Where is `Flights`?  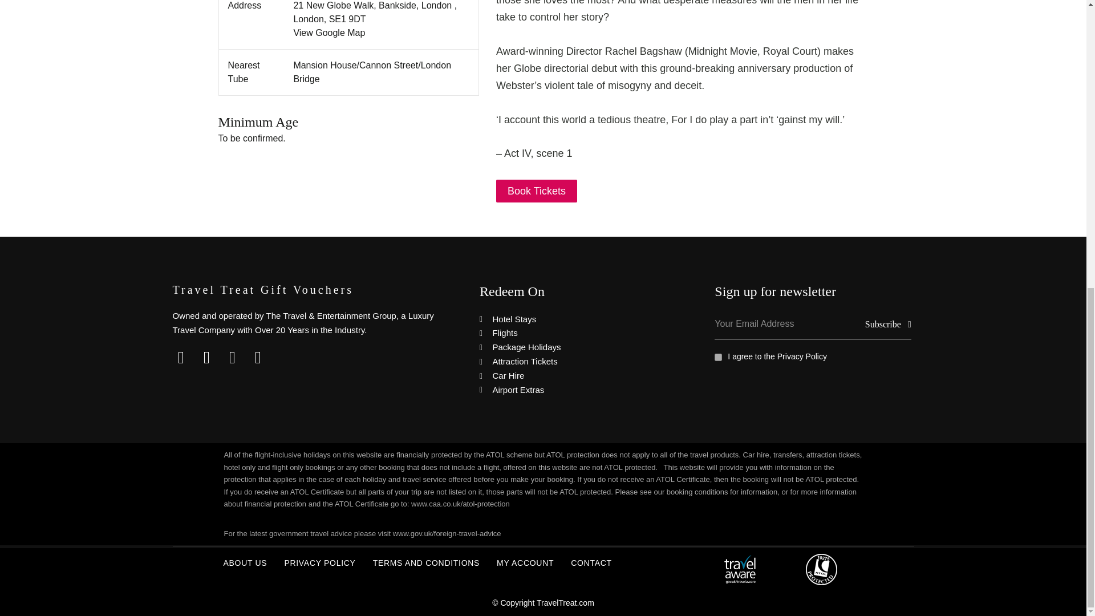 Flights is located at coordinates (577, 333).